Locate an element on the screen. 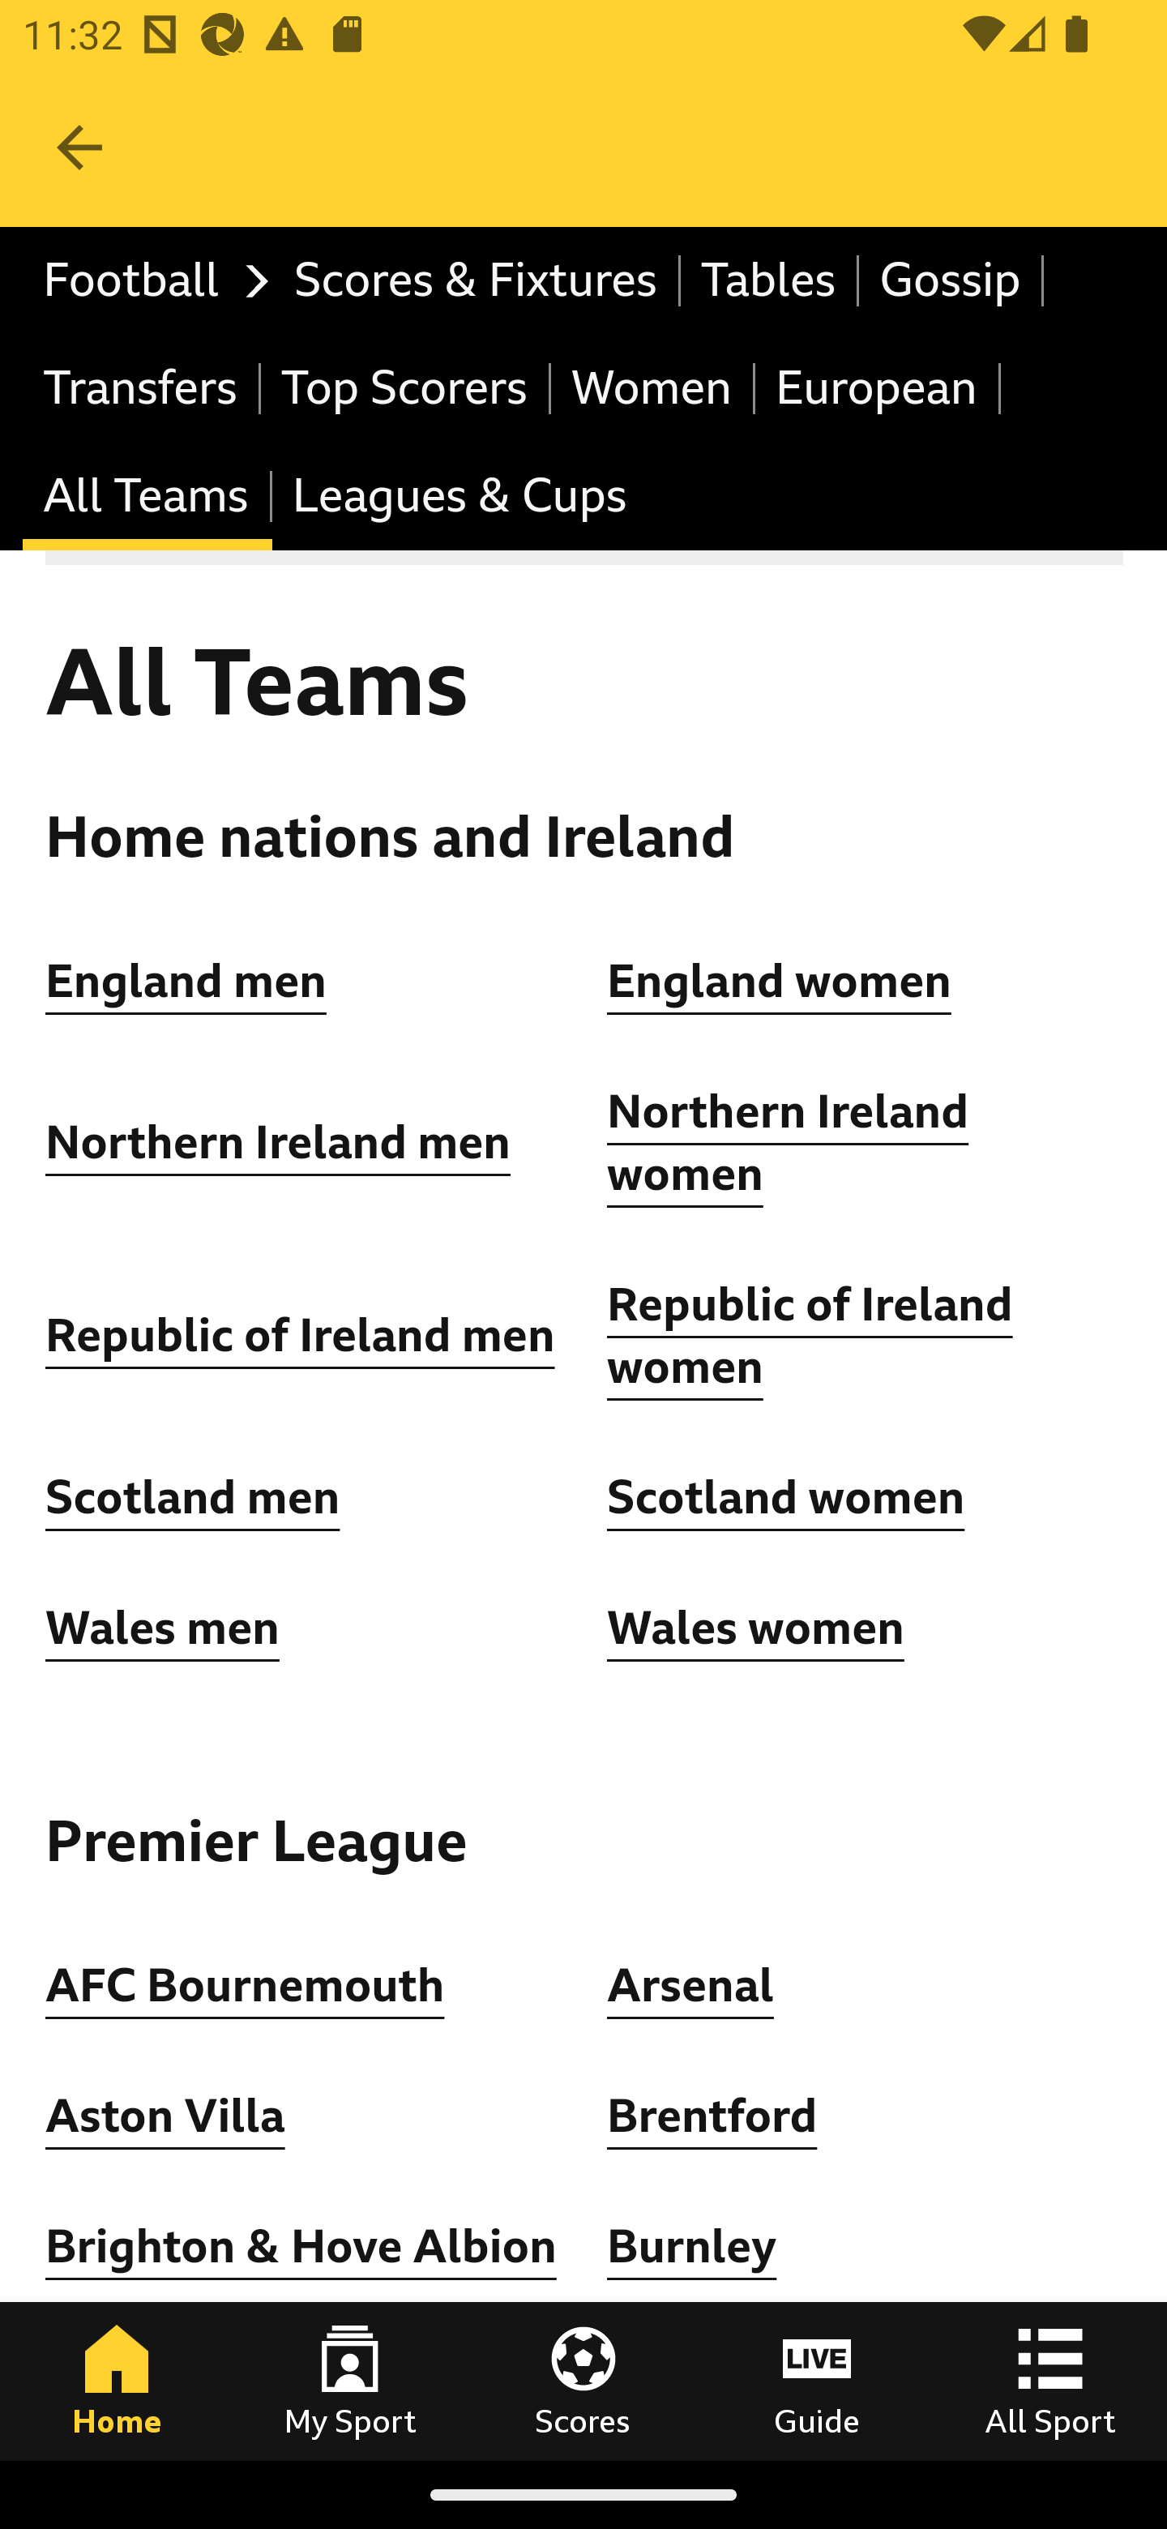 The image size is (1167, 2529). Guide is located at coordinates (817, 2381).